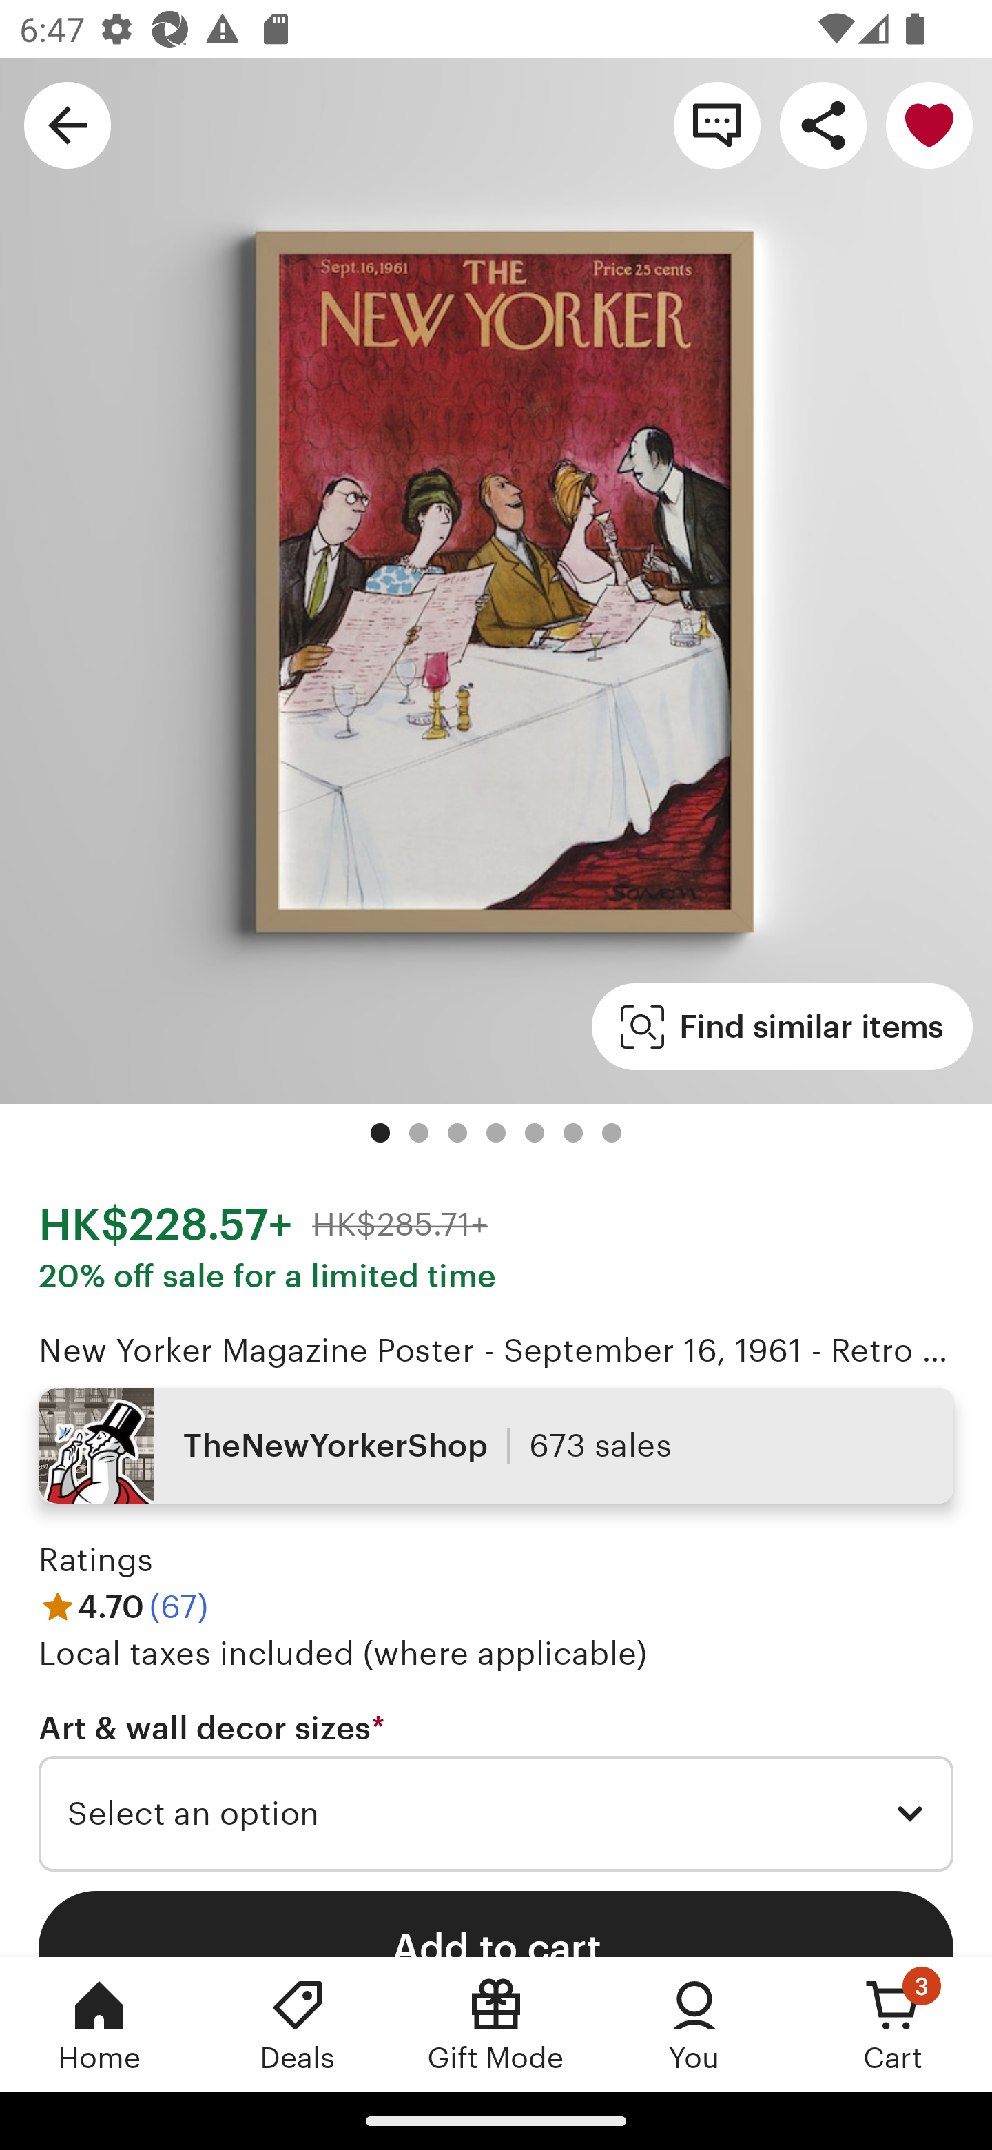 The height and width of the screenshot is (2150, 992). I want to click on You, so click(694, 2024).